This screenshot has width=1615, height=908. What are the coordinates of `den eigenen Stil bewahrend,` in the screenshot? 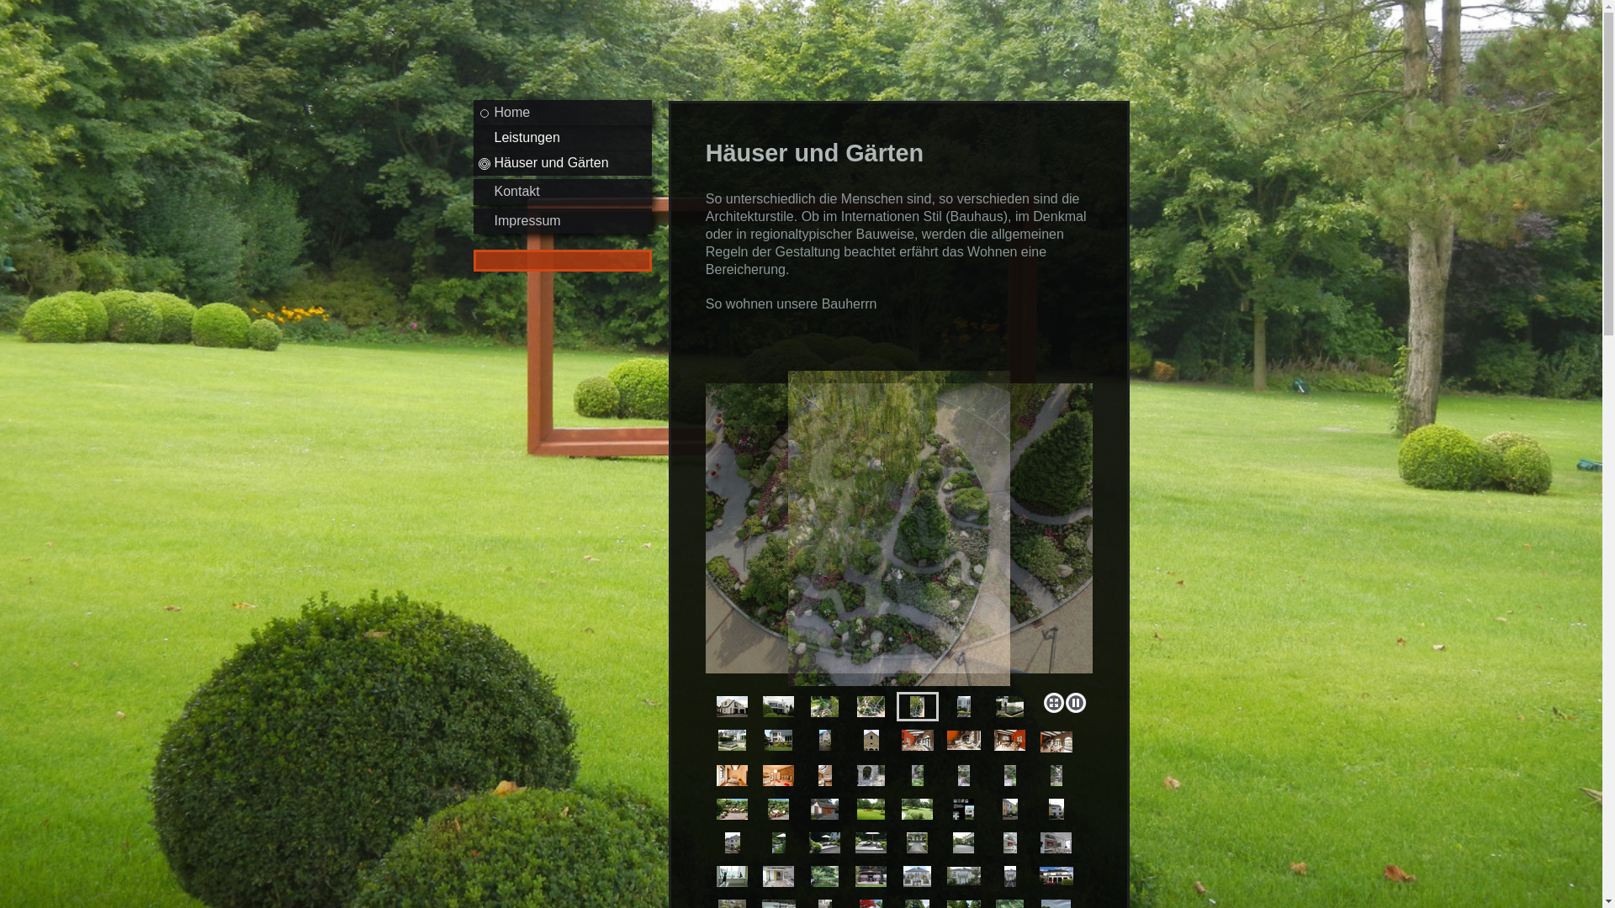 It's located at (1056, 809).